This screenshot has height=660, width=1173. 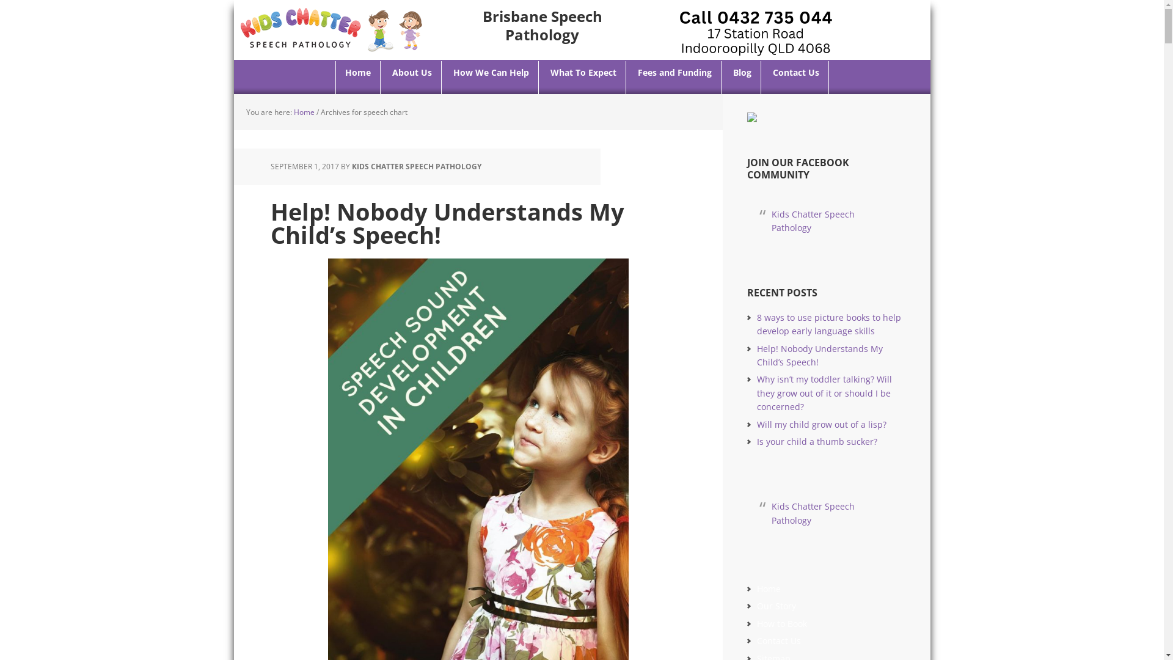 What do you see at coordinates (491, 78) in the screenshot?
I see `How We Can Help` at bounding box center [491, 78].